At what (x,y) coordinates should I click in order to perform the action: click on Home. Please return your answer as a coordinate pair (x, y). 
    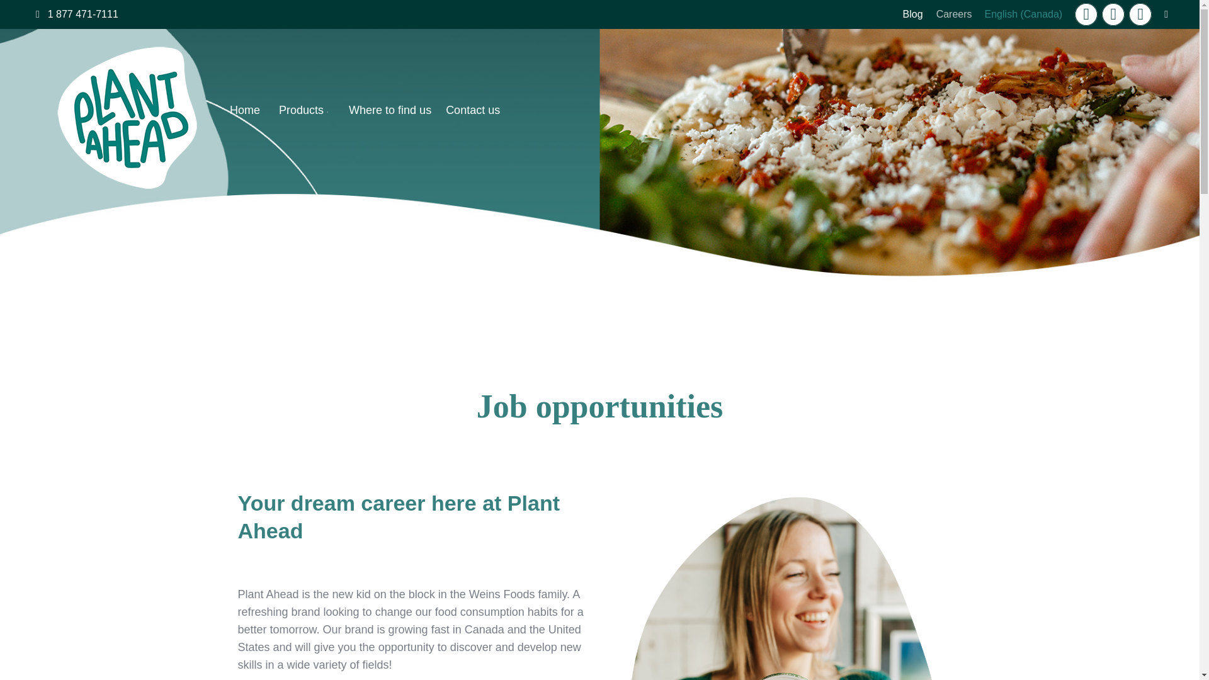
    Looking at the image, I should click on (244, 116).